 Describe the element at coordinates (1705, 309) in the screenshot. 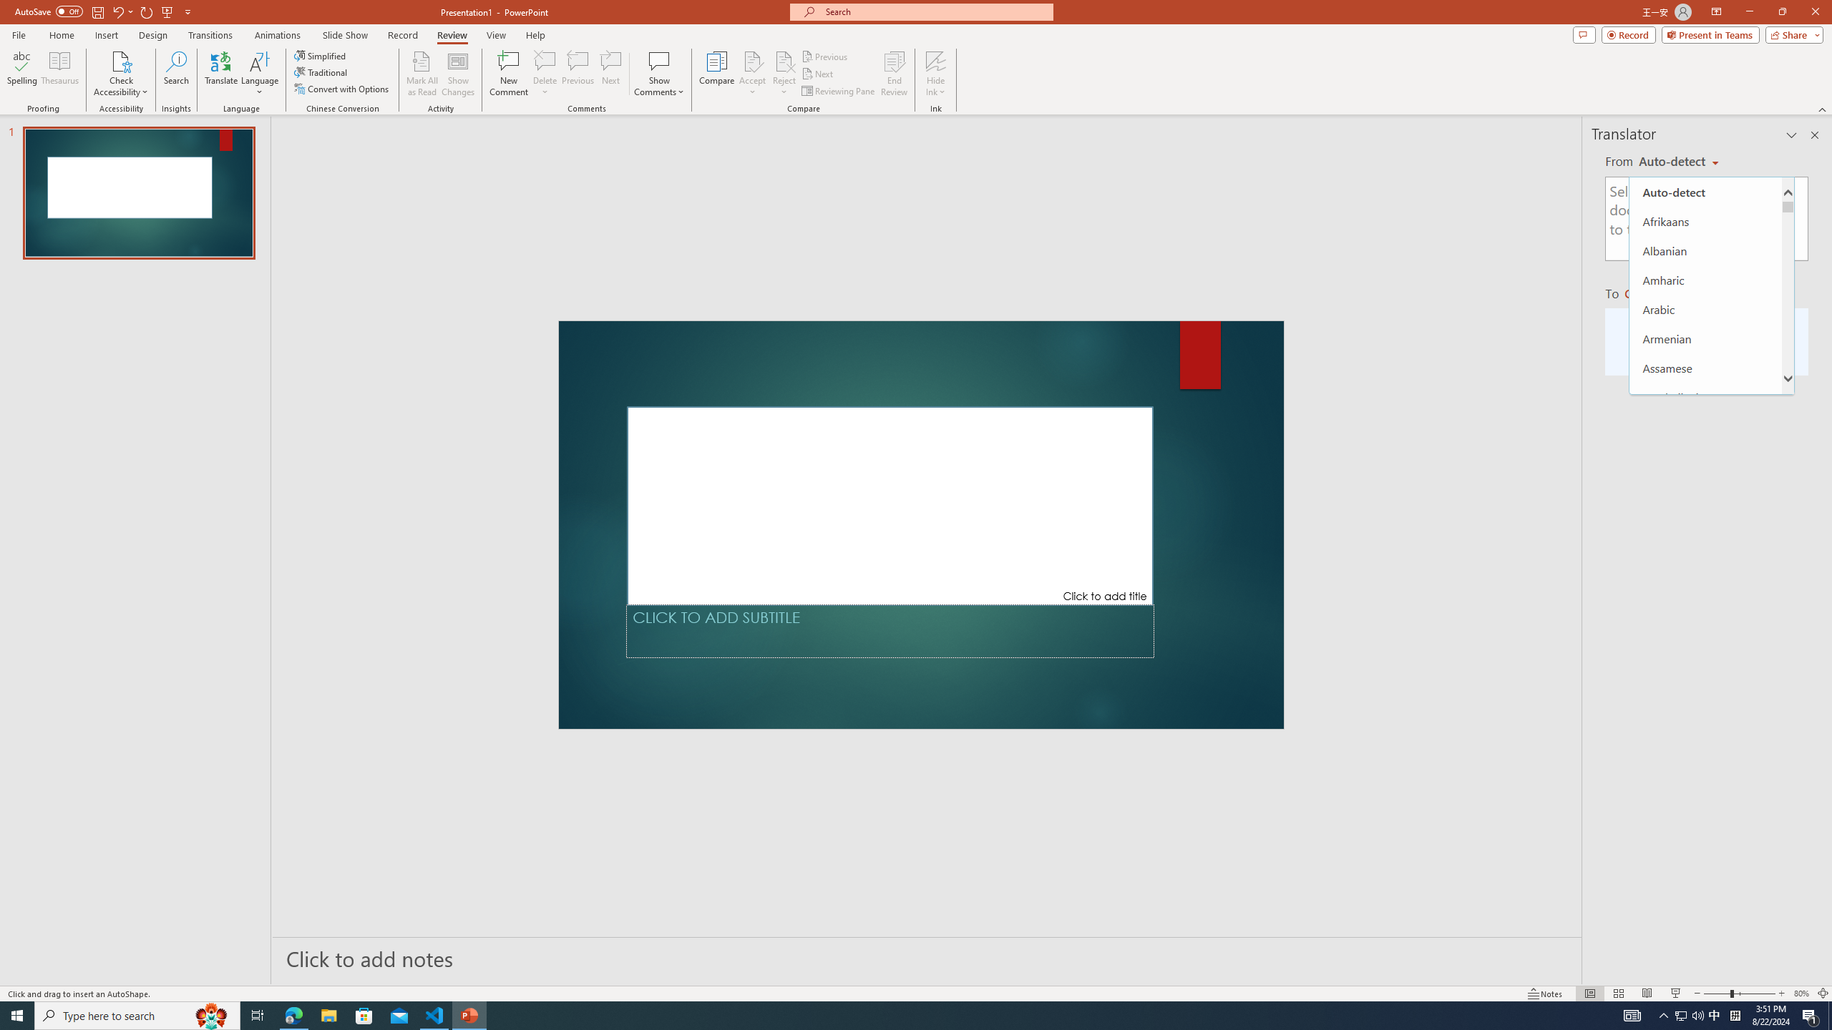

I see `Arabic` at that location.